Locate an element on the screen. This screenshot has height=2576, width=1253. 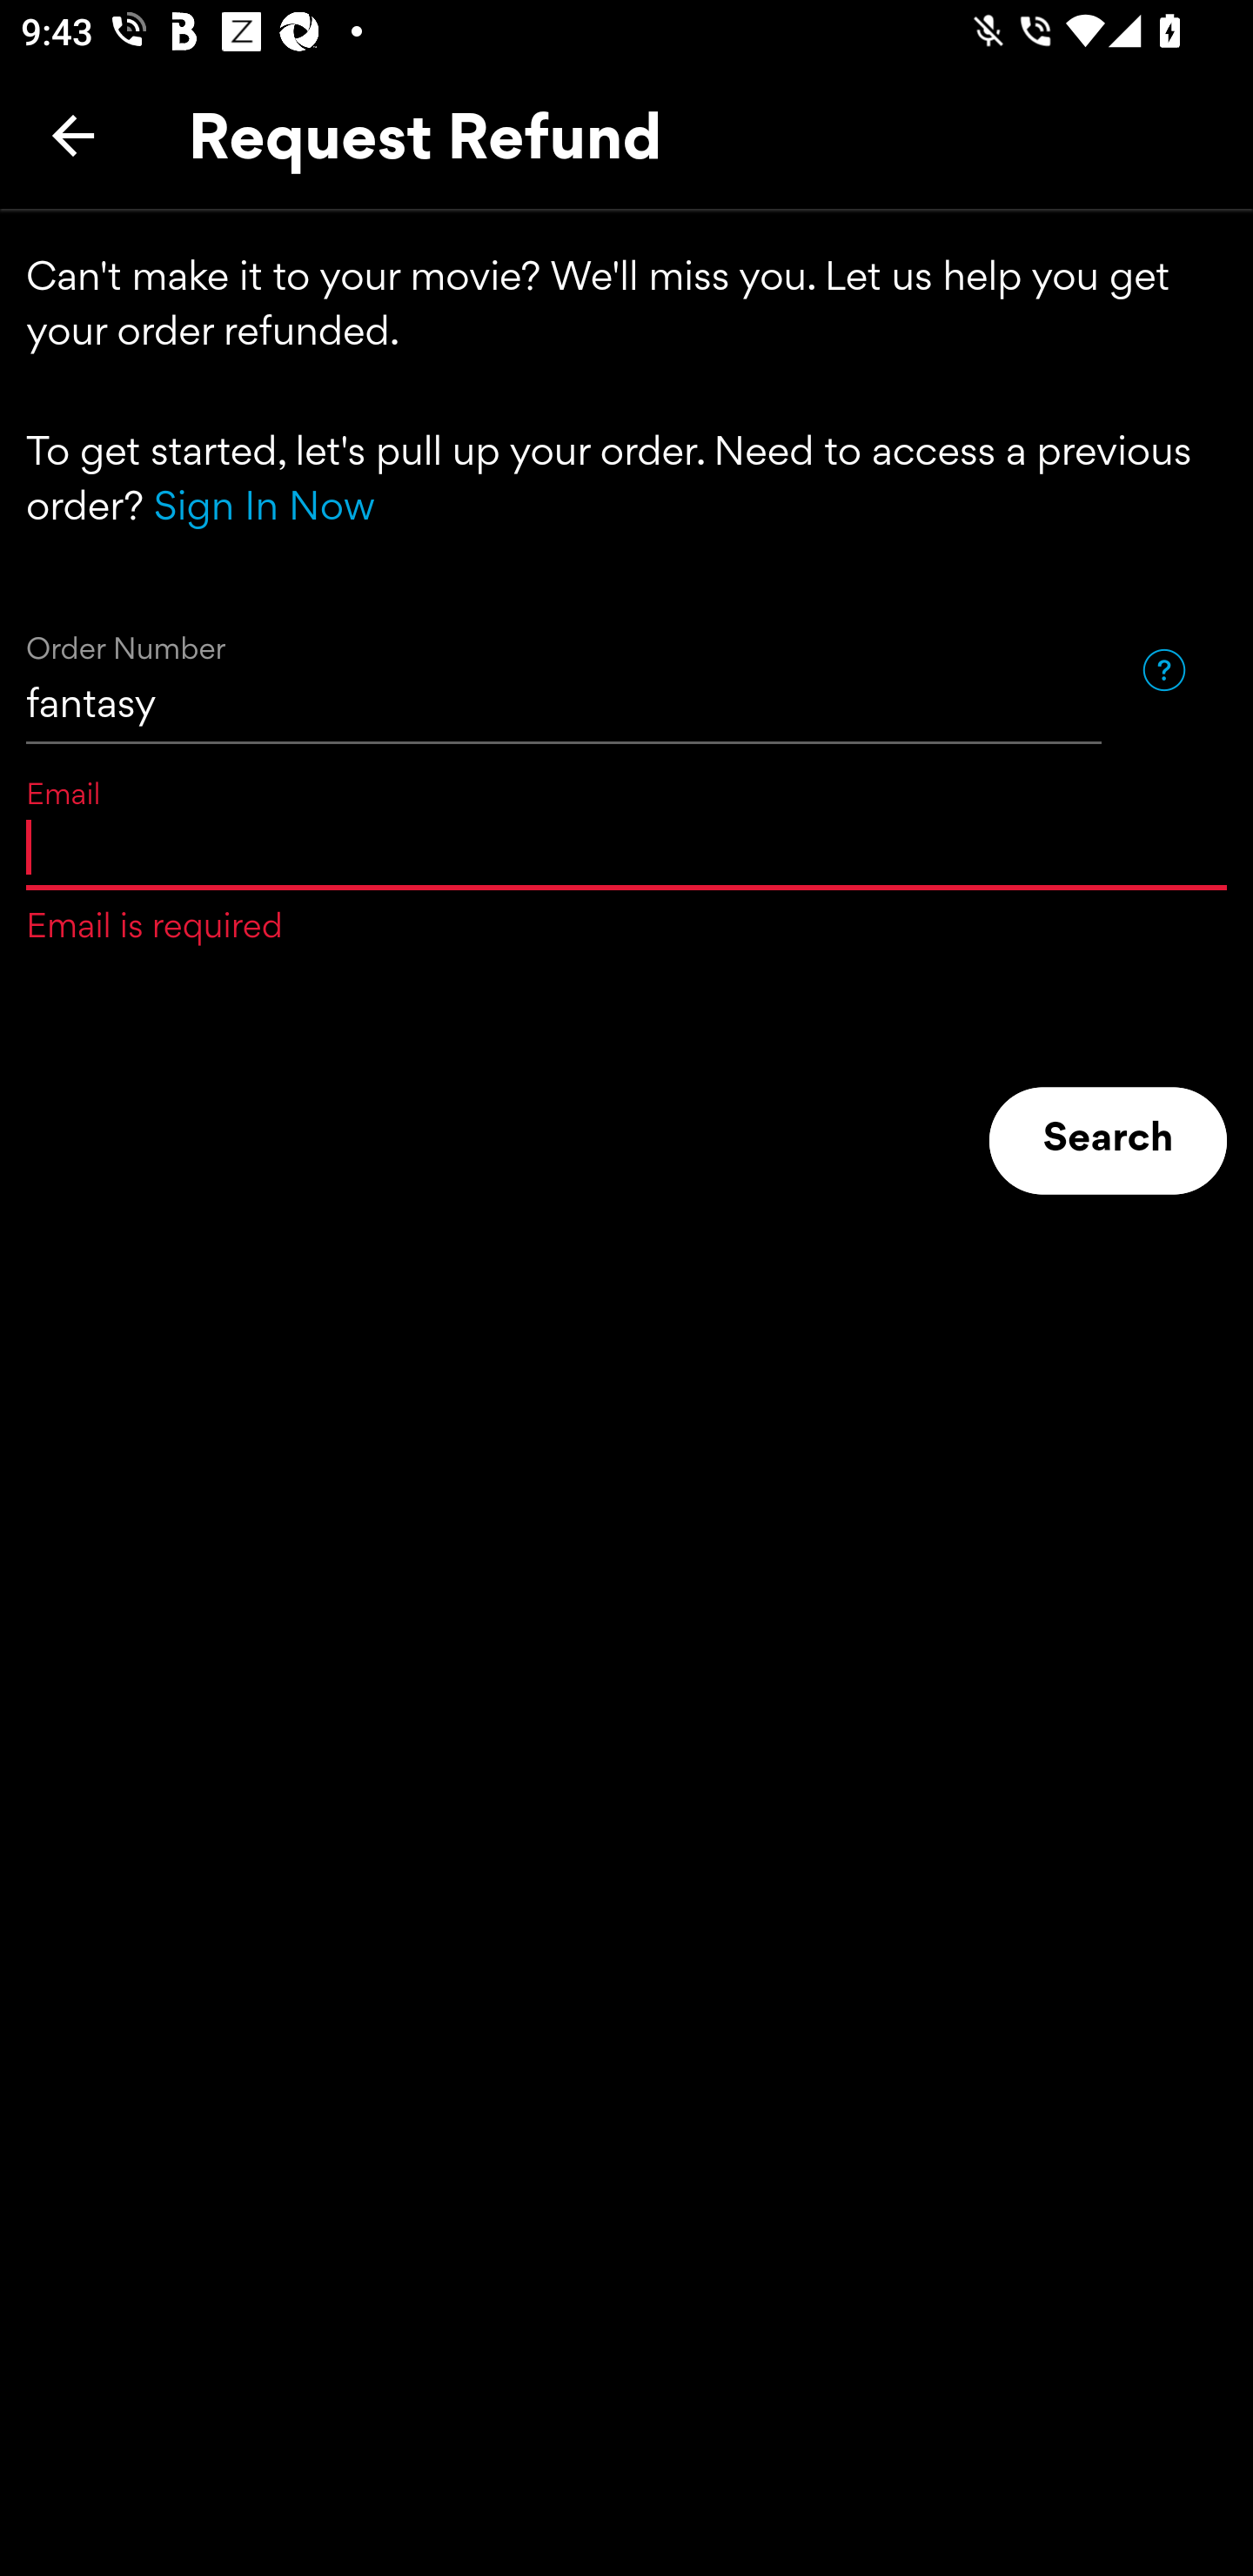
Search is located at coordinates (1108, 1141).